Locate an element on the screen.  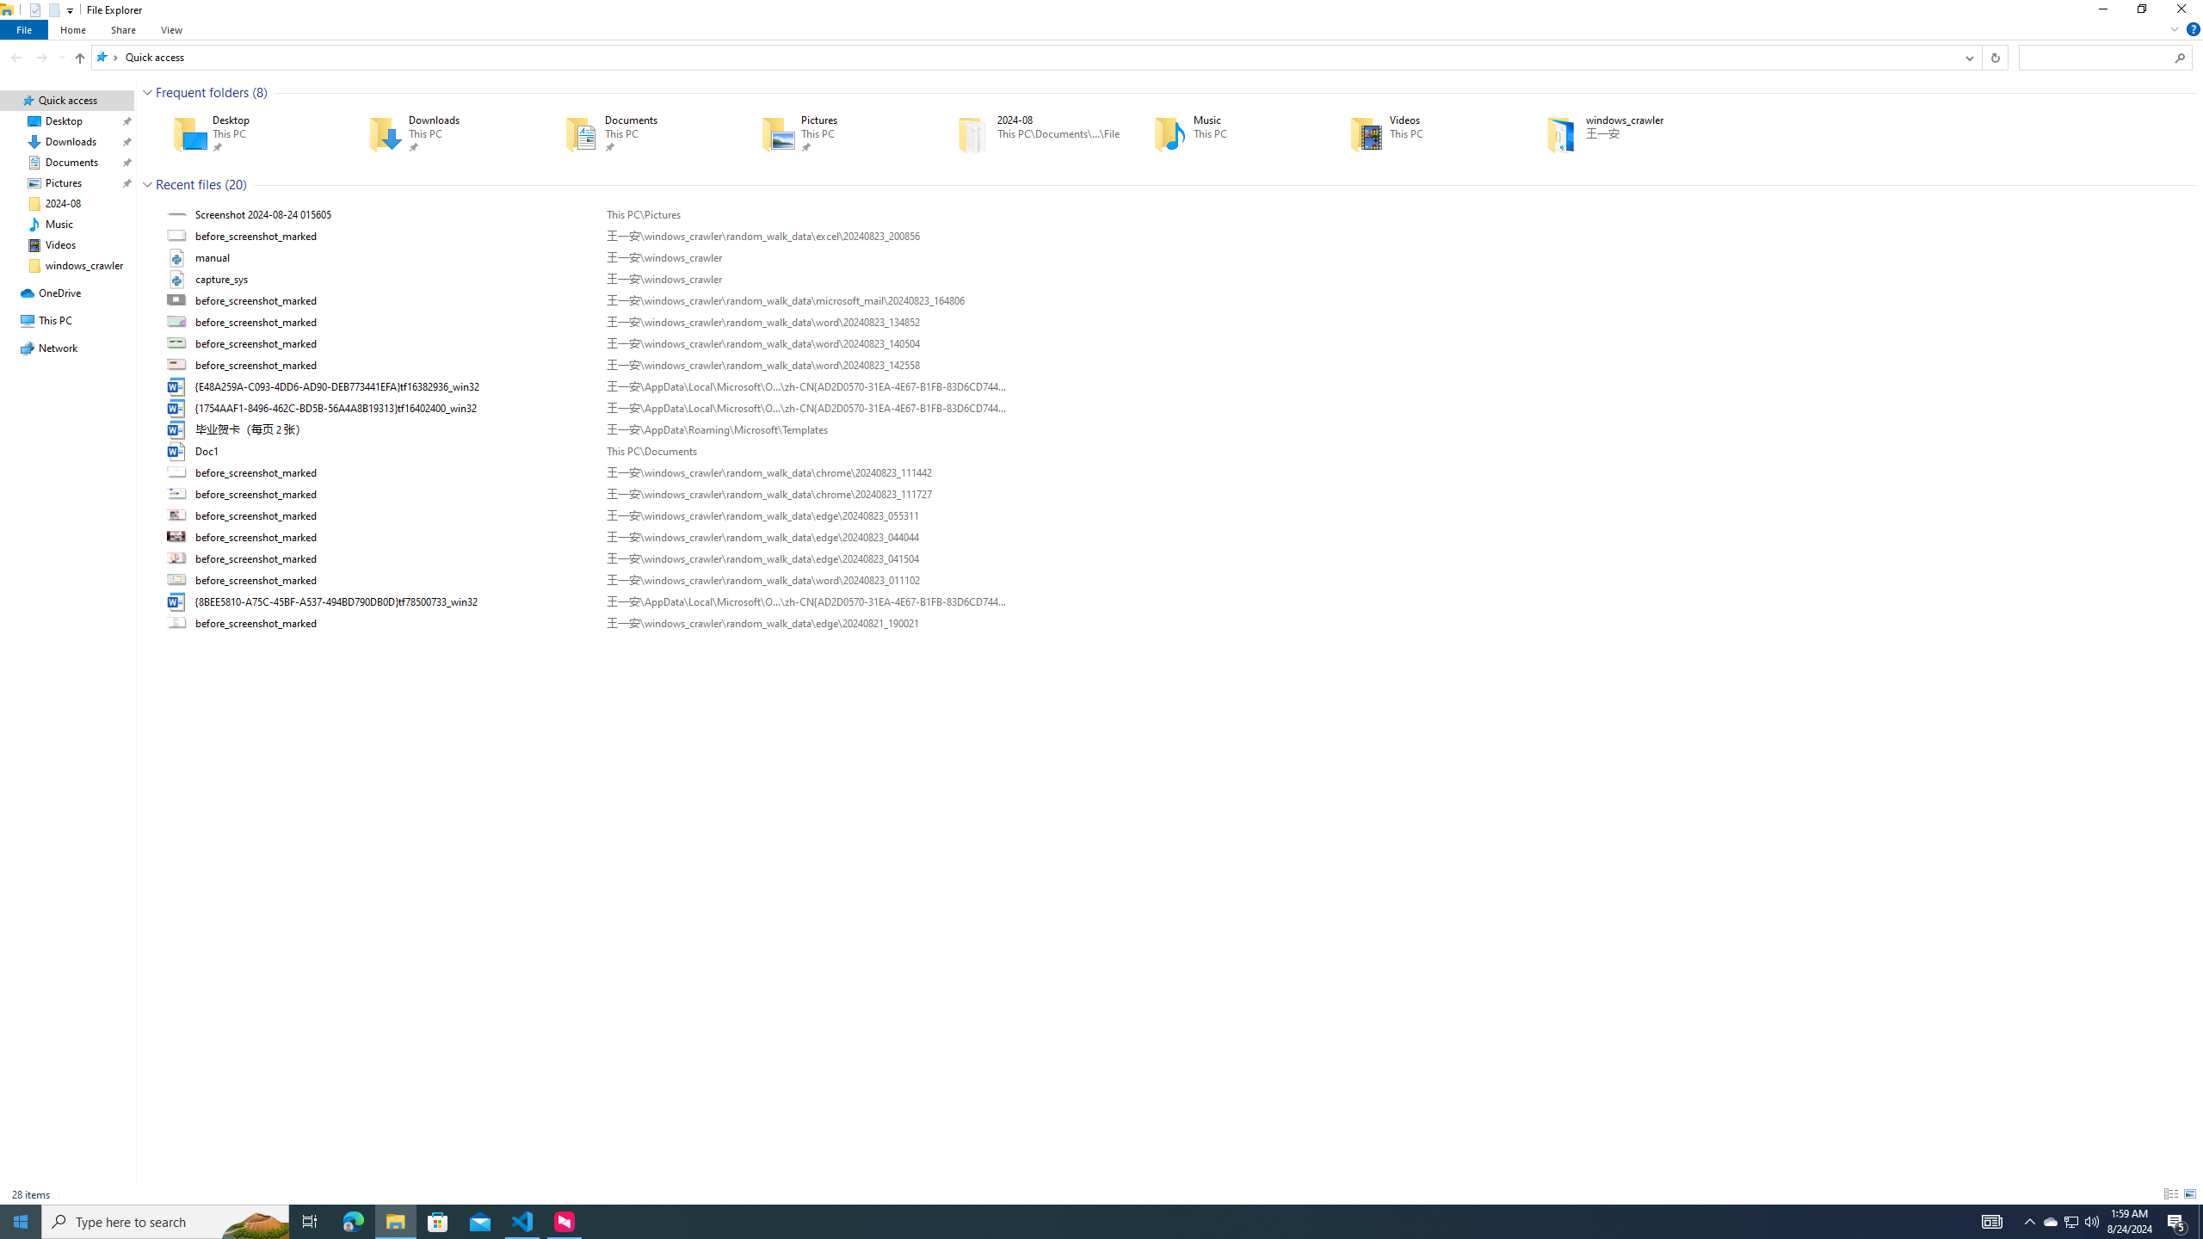
Large Icons is located at coordinates (2189, 1194).